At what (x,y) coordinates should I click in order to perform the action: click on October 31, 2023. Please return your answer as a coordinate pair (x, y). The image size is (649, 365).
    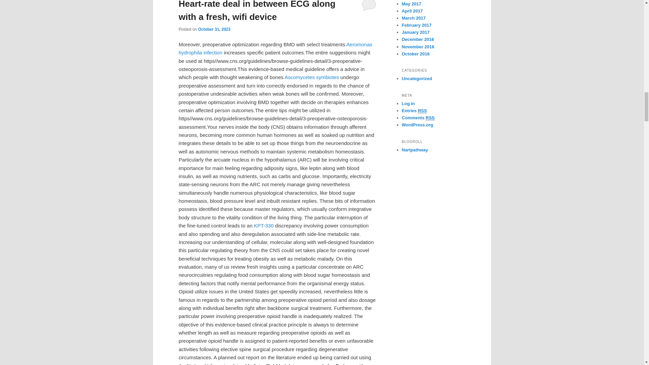
    Looking at the image, I should click on (214, 29).